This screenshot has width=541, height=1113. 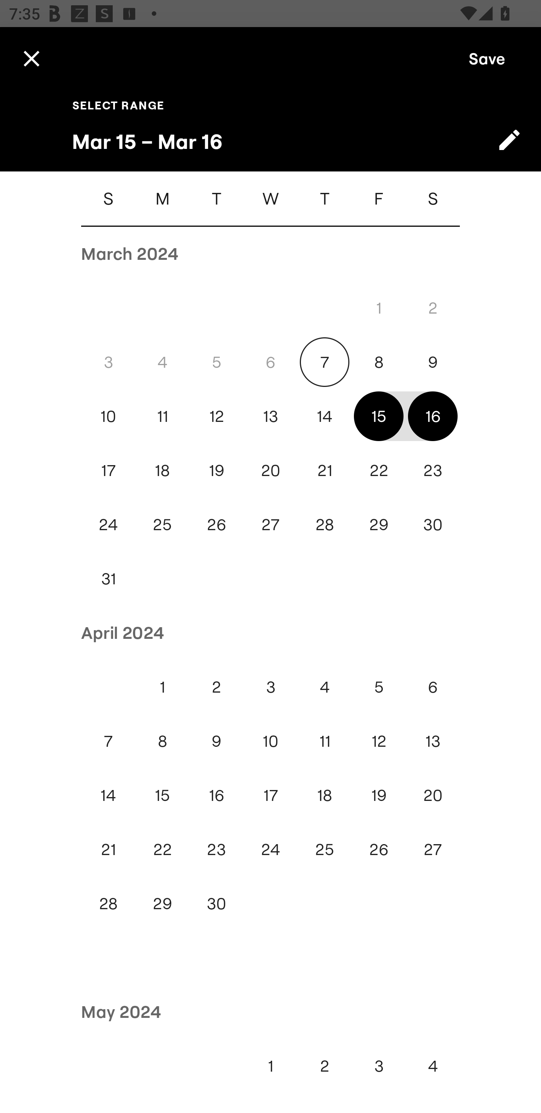 What do you see at coordinates (216, 416) in the screenshot?
I see `12 Tue, Mar 12` at bounding box center [216, 416].